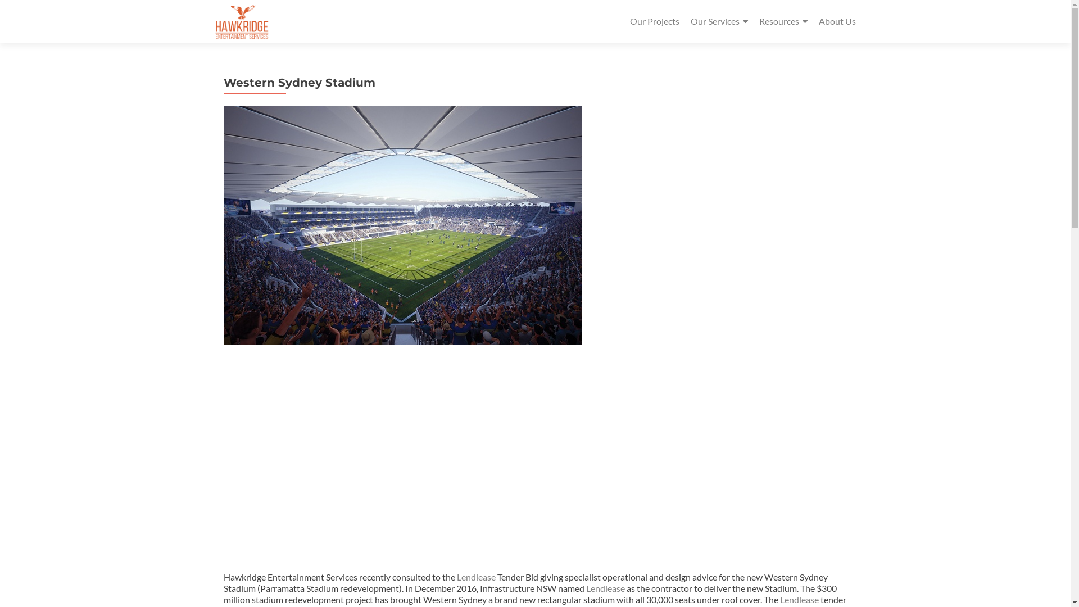 This screenshot has height=607, width=1079. What do you see at coordinates (719, 21) in the screenshot?
I see `Our Services` at bounding box center [719, 21].